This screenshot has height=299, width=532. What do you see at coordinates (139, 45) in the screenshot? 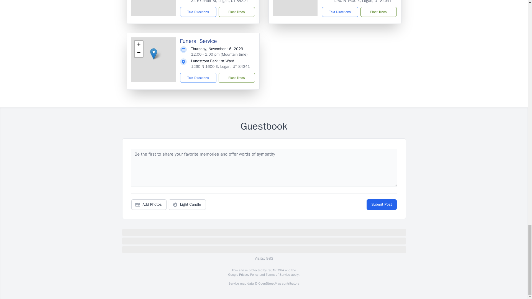
I see `Zoom in` at bounding box center [139, 45].